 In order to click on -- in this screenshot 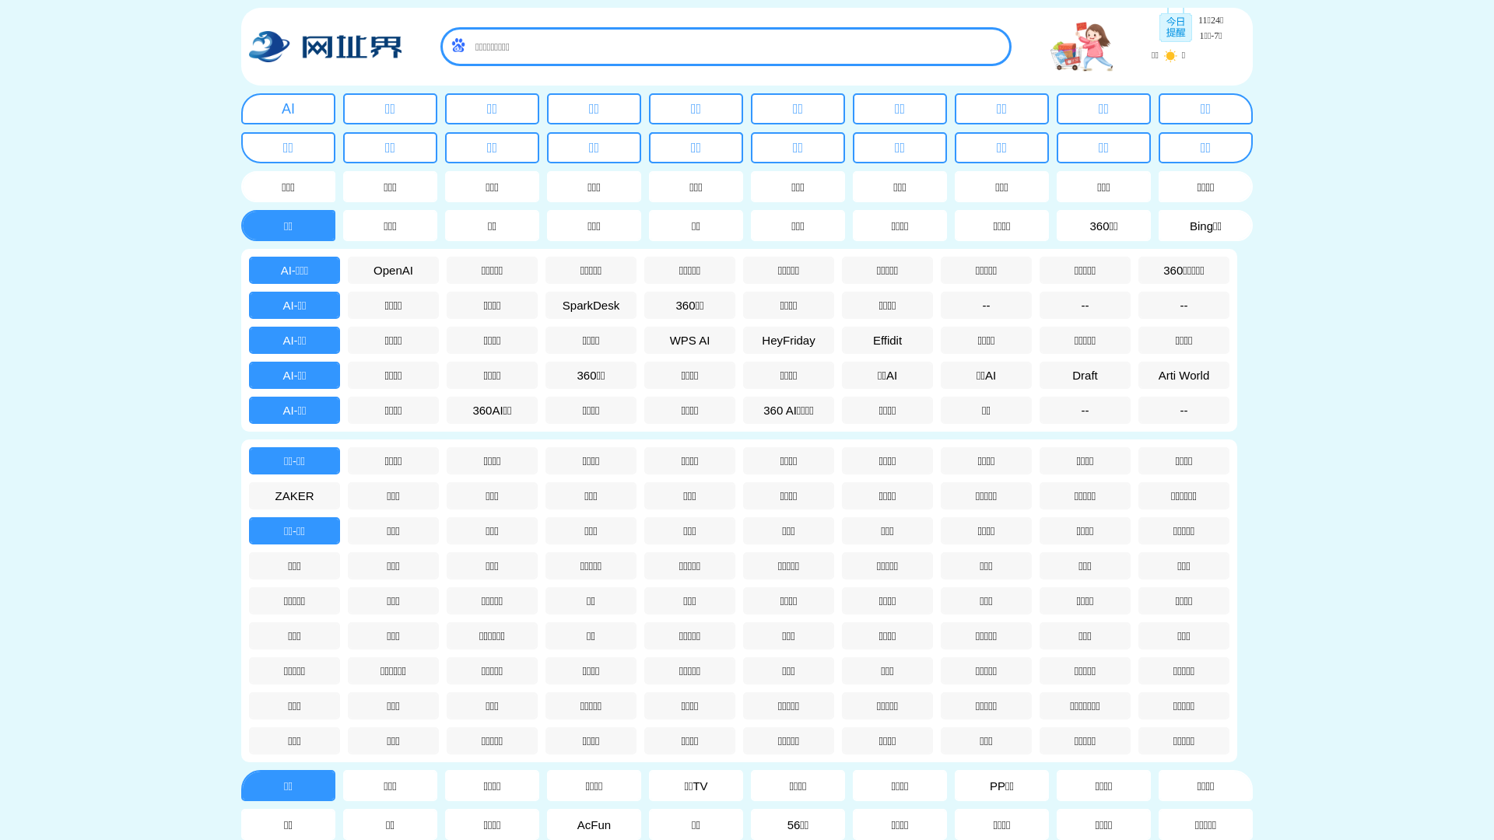, I will do `click(1085, 411)`.